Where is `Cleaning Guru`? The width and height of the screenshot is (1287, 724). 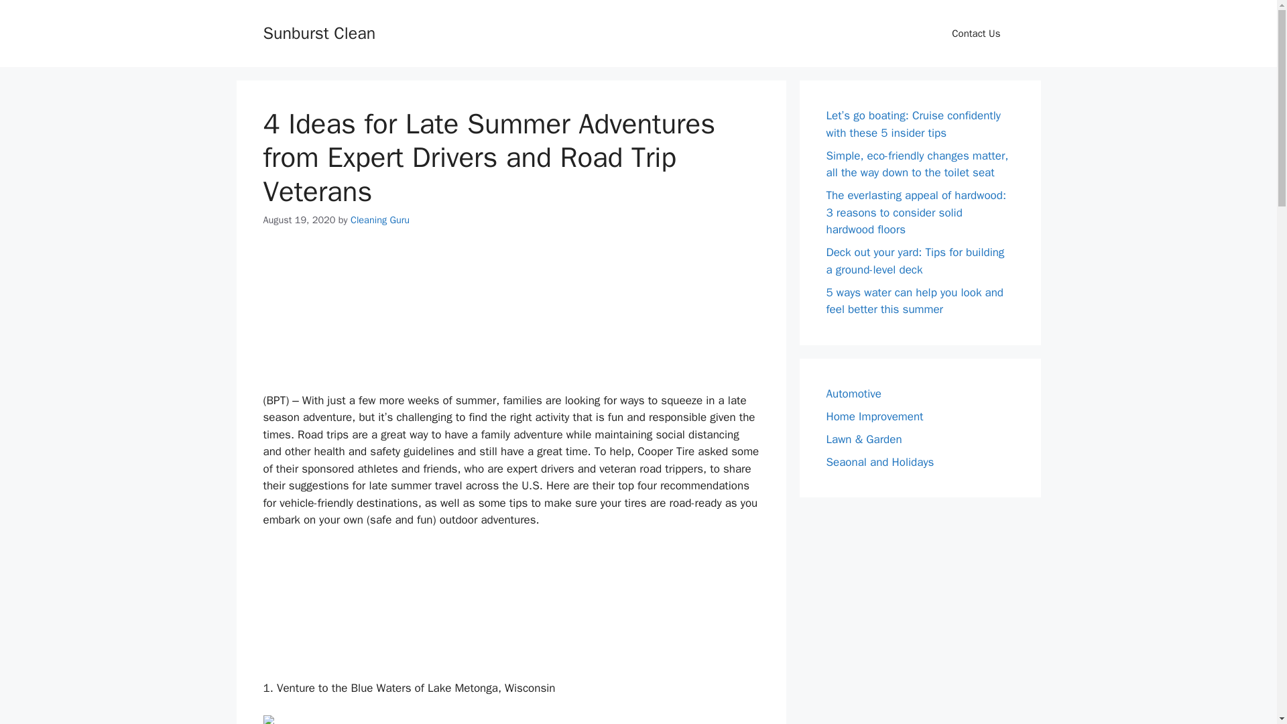 Cleaning Guru is located at coordinates (379, 219).